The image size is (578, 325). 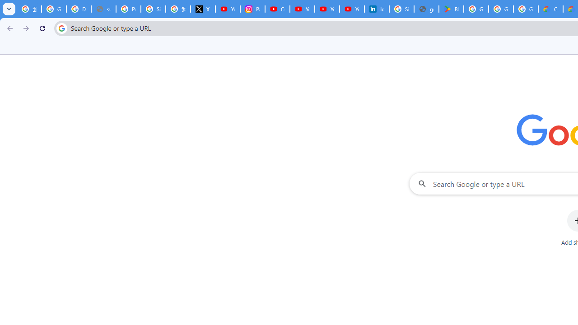 What do you see at coordinates (128, 9) in the screenshot?
I see `Privacy Help Center - Policies Help` at bounding box center [128, 9].